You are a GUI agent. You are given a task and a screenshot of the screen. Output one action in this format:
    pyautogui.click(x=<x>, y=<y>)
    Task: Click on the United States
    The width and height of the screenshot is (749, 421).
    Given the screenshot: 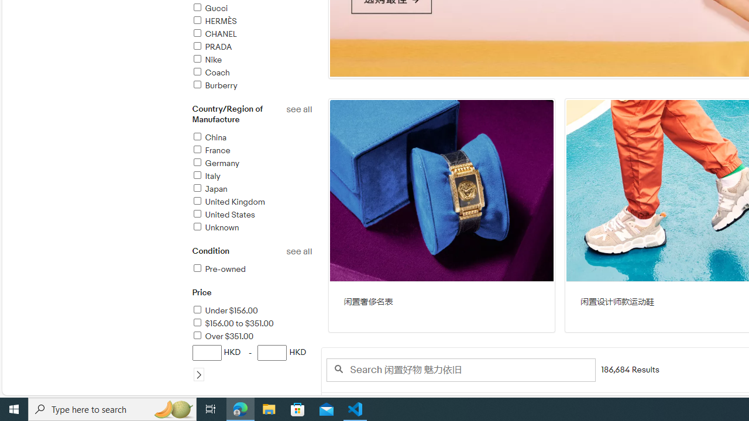 What is the action you would take?
    pyautogui.click(x=223, y=215)
    